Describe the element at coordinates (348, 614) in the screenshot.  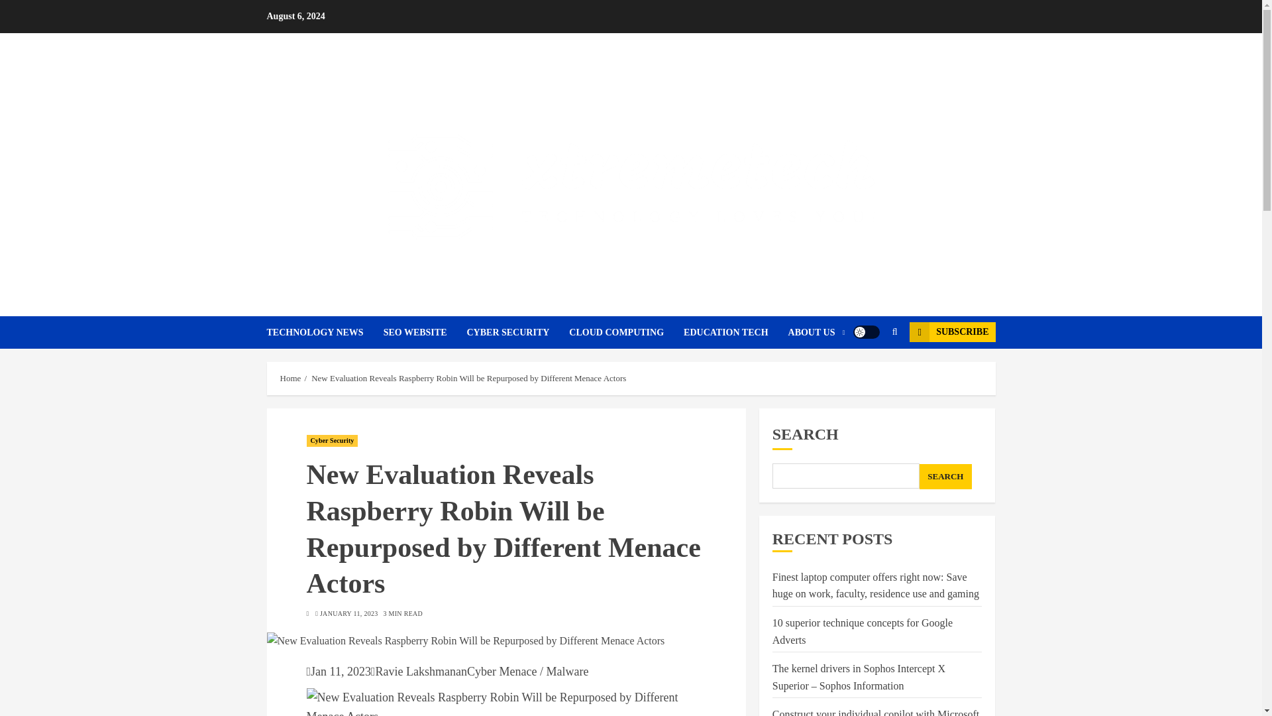
I see `JANUARY 11, 2023` at that location.